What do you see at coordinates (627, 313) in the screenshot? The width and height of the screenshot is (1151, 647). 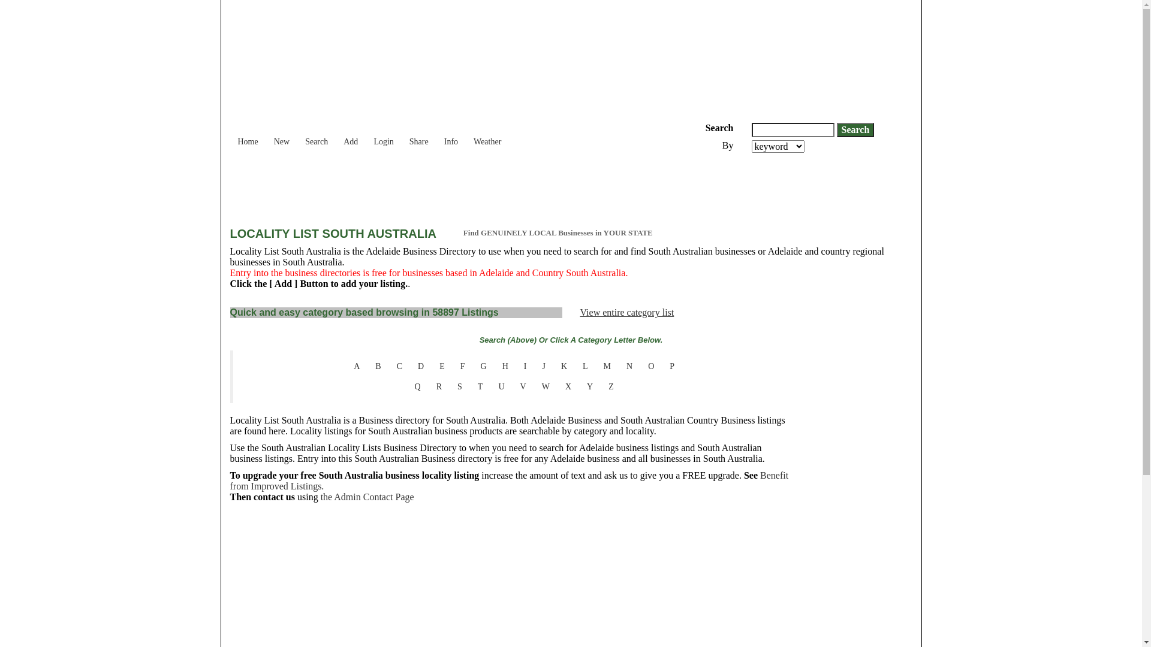 I see `View entire category list` at bounding box center [627, 313].